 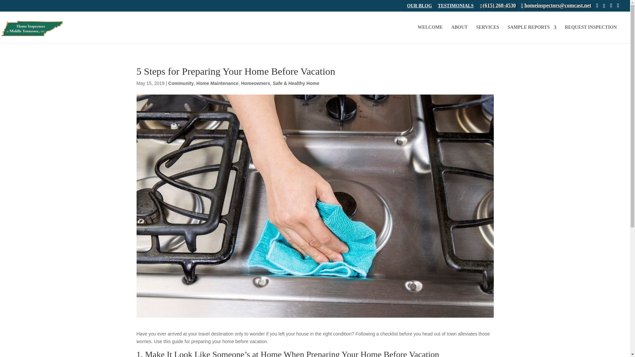 What do you see at coordinates (487, 34) in the screenshot?
I see `SERVICES` at bounding box center [487, 34].